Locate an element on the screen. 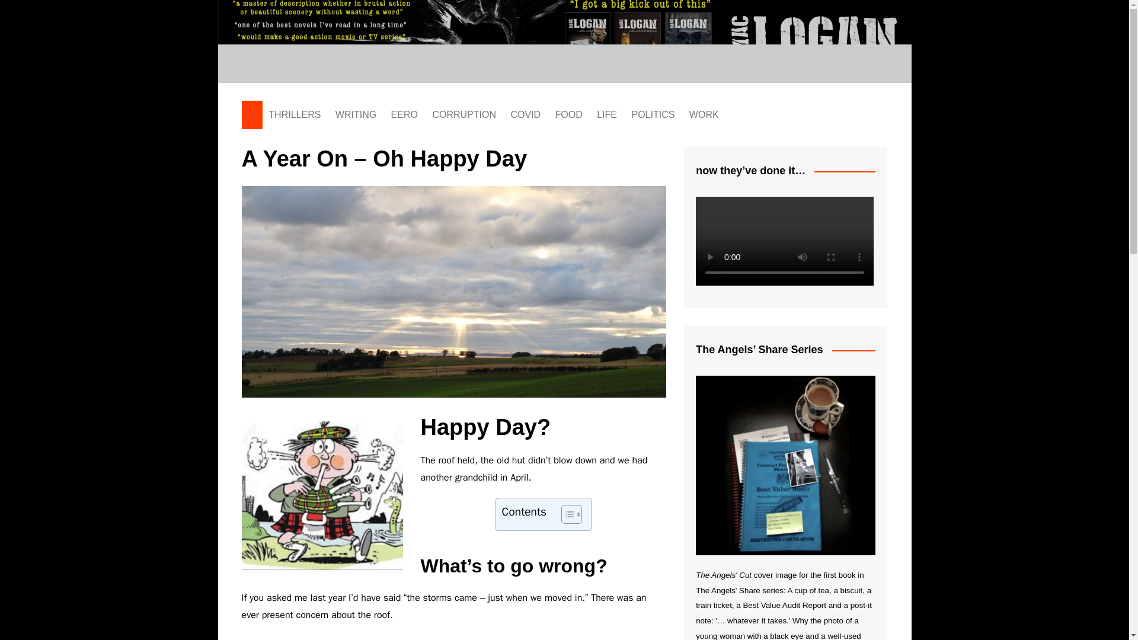  THRILLERS is located at coordinates (295, 115).